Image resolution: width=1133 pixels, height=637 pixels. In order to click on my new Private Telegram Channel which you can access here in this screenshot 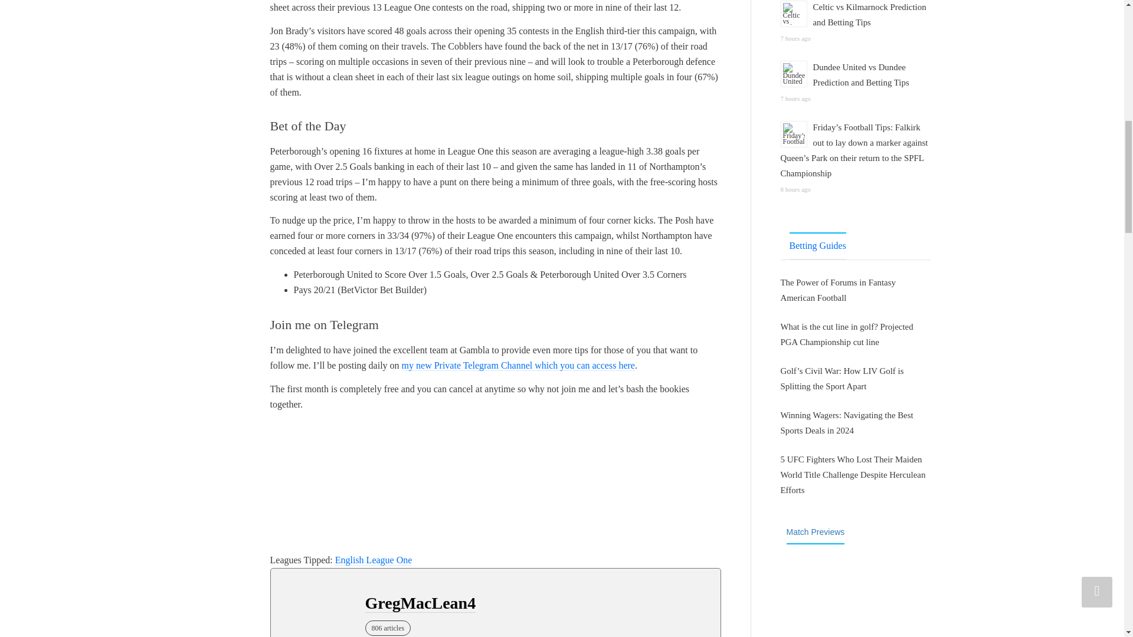, I will do `click(518, 366)`.